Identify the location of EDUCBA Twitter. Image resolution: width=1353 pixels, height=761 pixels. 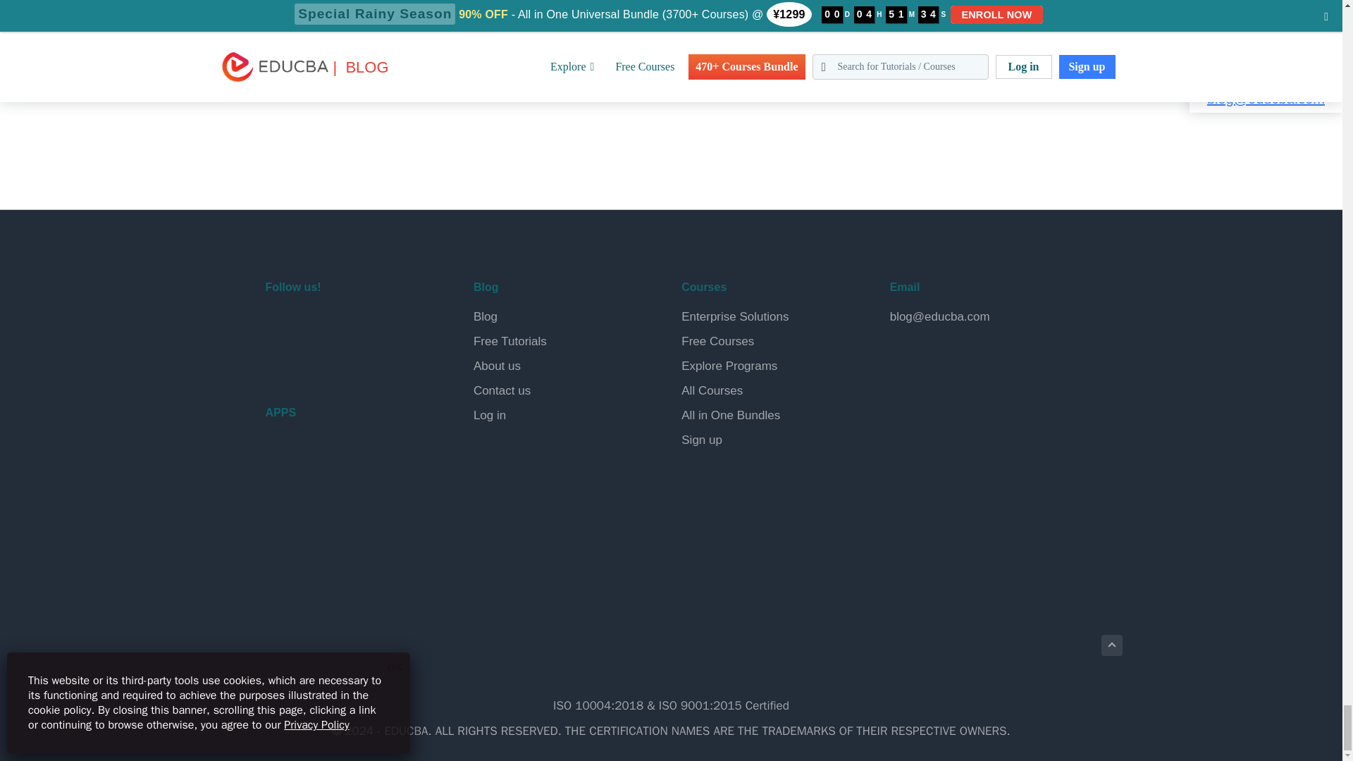
(313, 324).